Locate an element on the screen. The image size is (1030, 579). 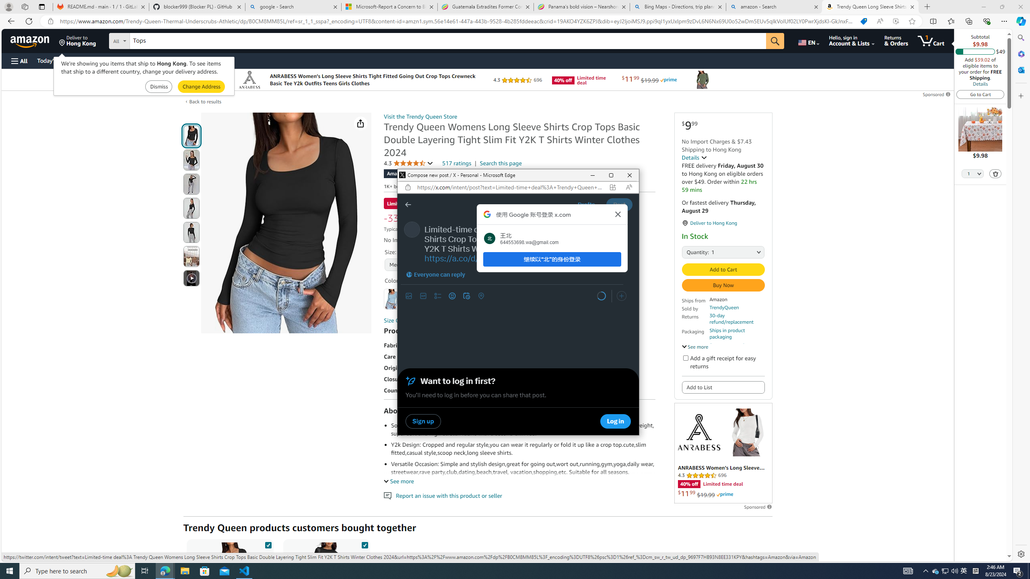
Tag Location is located at coordinates (481, 296).